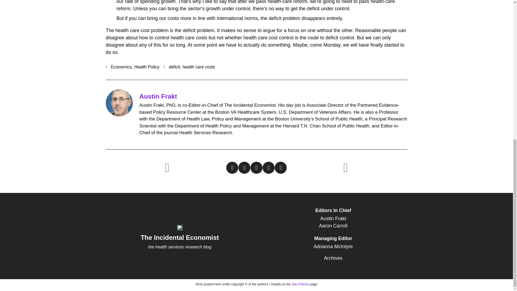 The width and height of the screenshot is (517, 291). Describe the element at coordinates (121, 67) in the screenshot. I see `Economics` at that location.